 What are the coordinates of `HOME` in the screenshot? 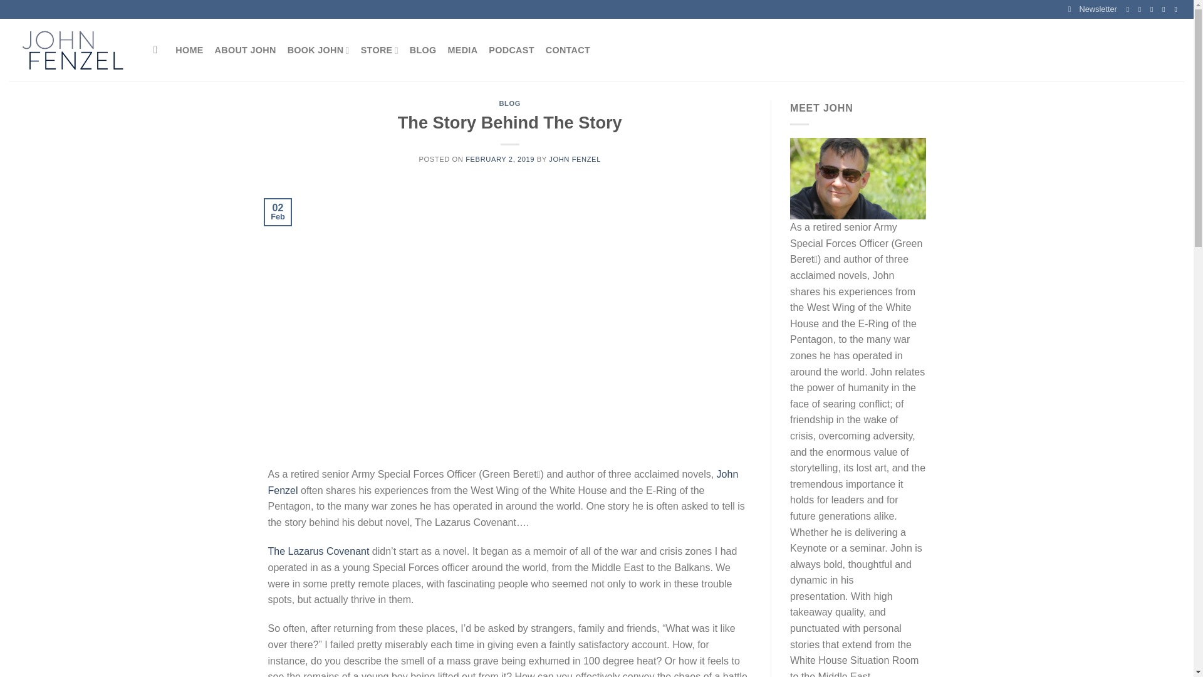 It's located at (189, 50).